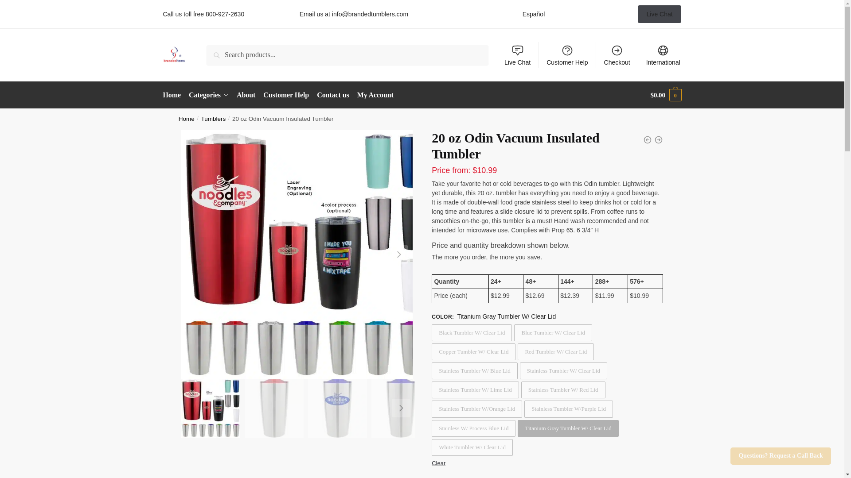 This screenshot has width=851, height=478. I want to click on International, so click(663, 55).